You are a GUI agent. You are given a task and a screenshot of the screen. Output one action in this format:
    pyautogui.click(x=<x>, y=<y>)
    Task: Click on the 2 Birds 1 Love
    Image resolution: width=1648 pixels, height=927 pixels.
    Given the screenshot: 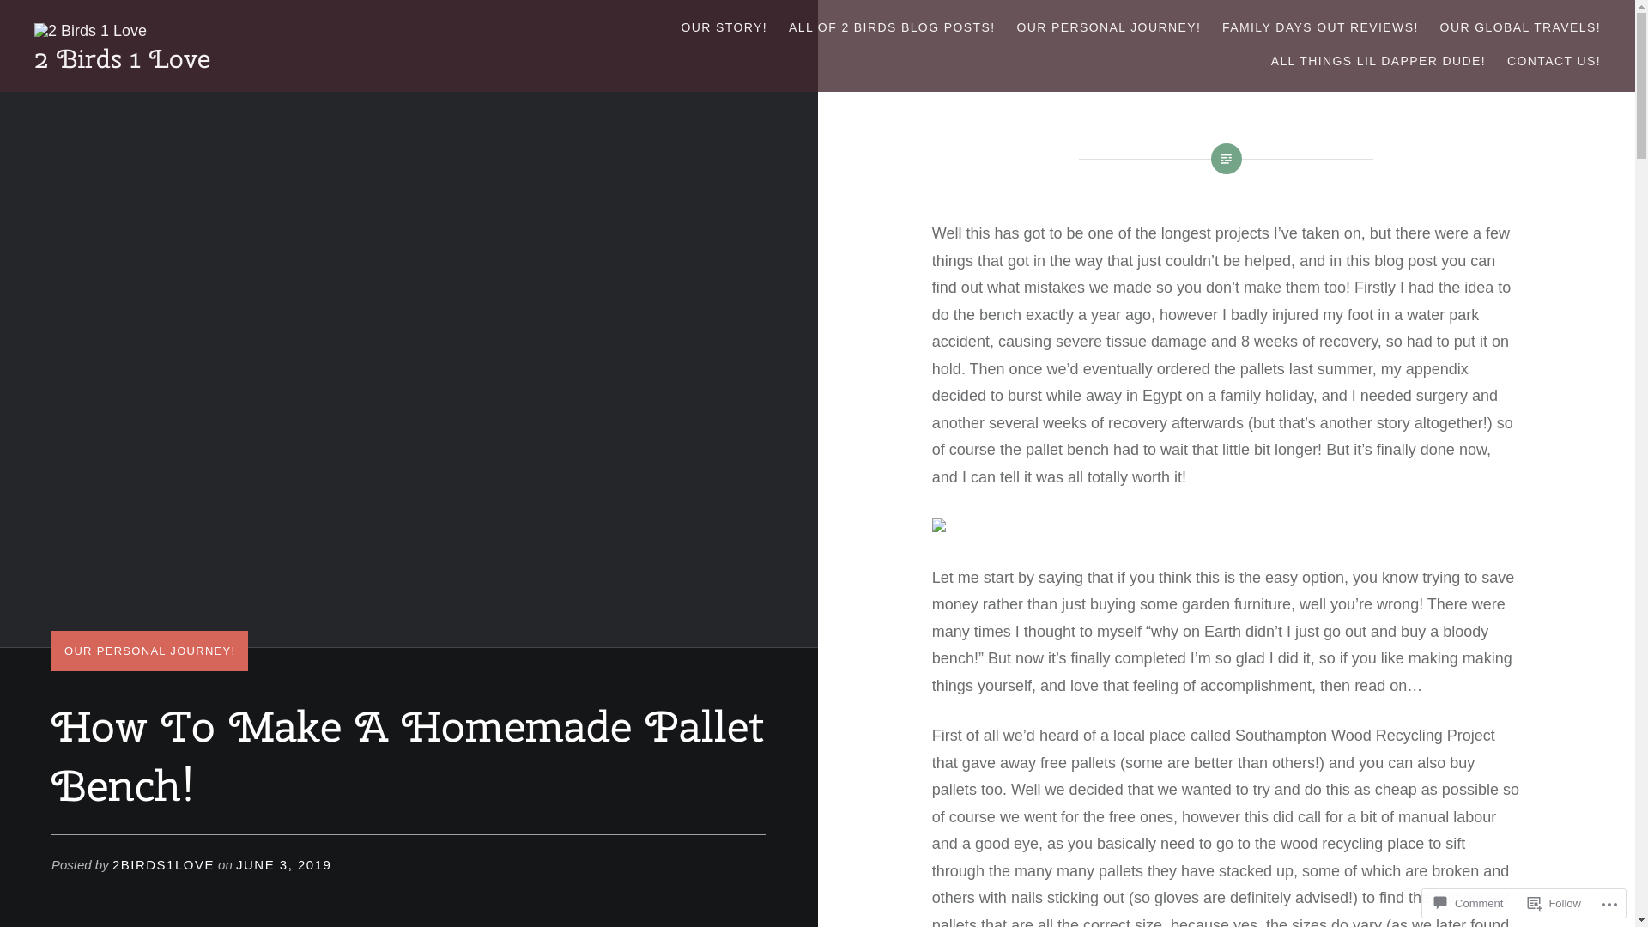 What is the action you would take?
    pyautogui.click(x=122, y=58)
    